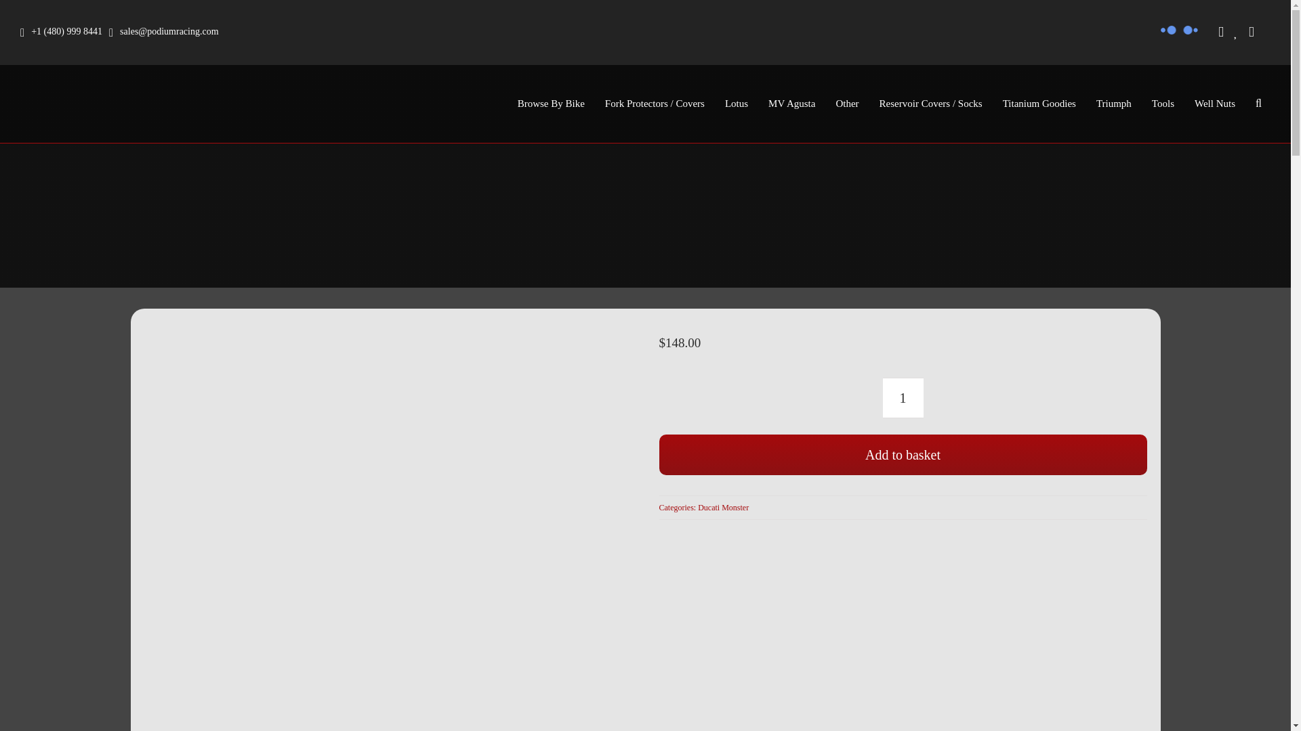  I want to click on Search, so click(1258, 104).